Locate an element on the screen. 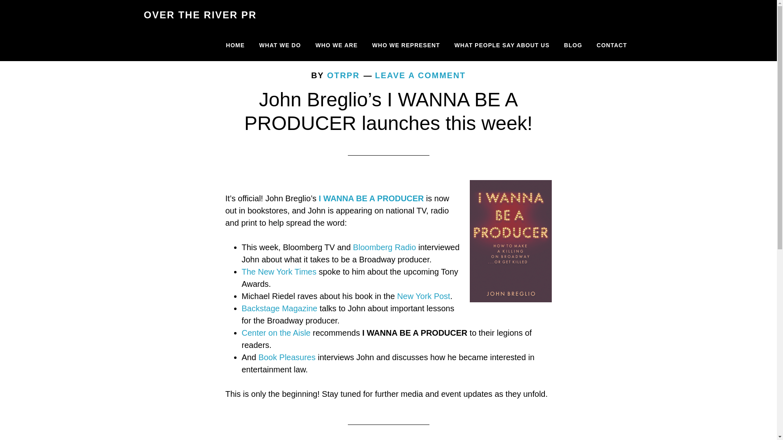 This screenshot has height=440, width=783. OVER THE RIVER PR is located at coordinates (200, 15).